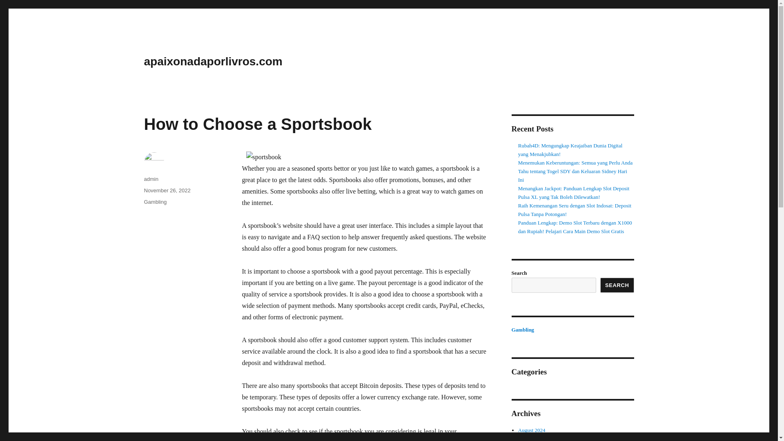 The height and width of the screenshot is (441, 784). I want to click on admin, so click(151, 179).